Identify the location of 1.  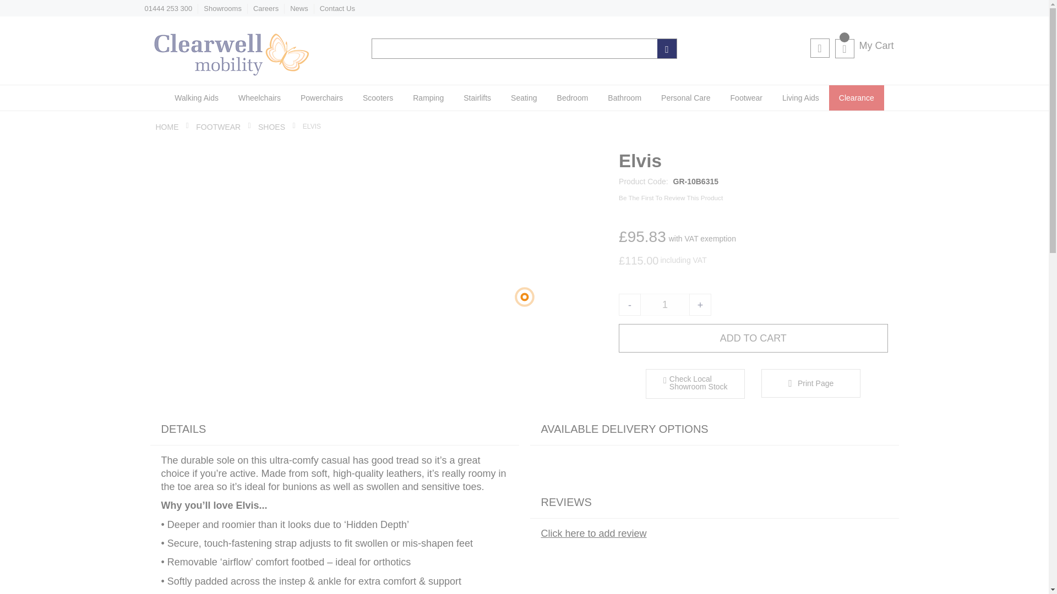
(665, 304).